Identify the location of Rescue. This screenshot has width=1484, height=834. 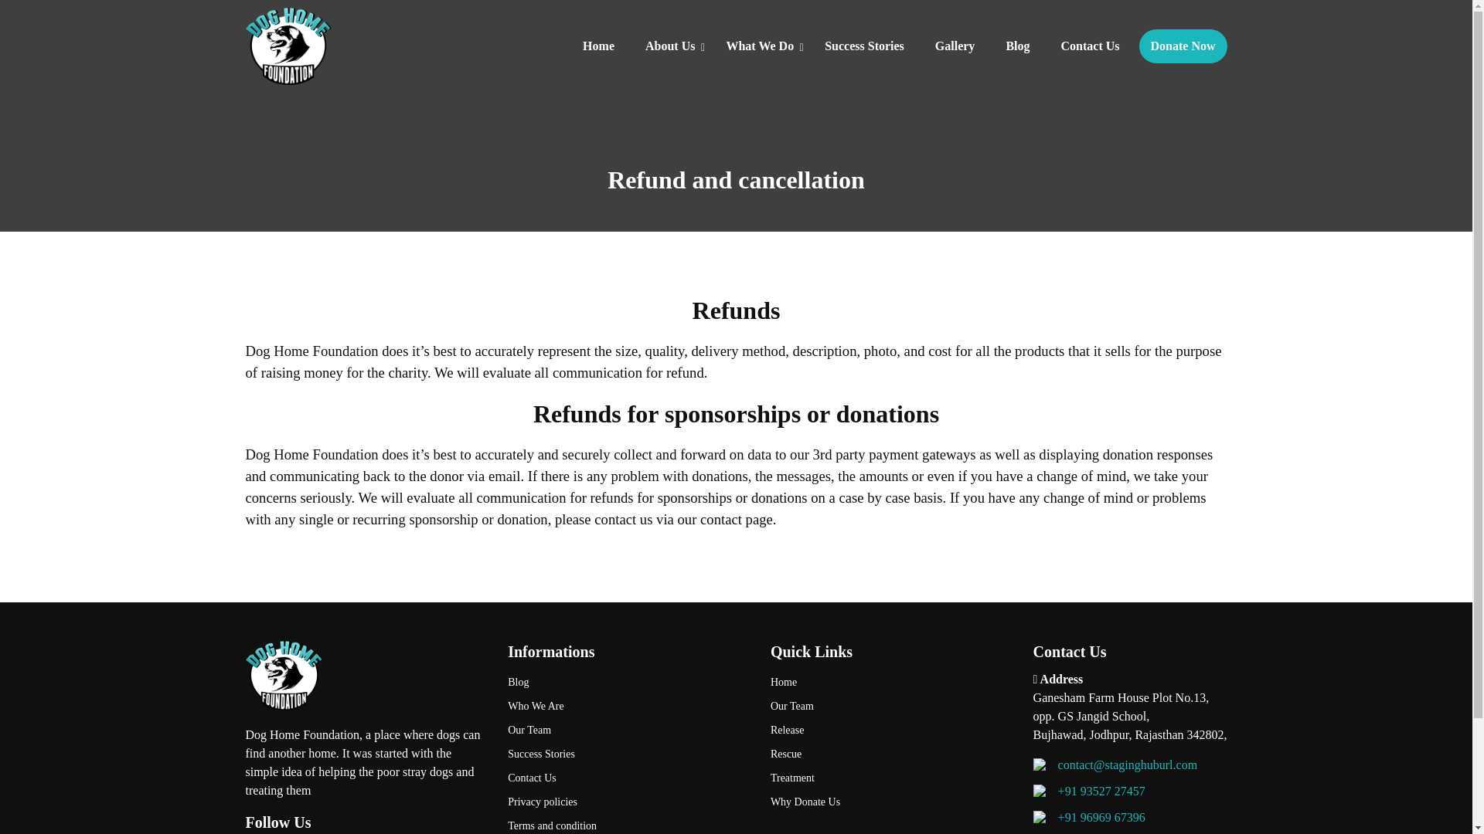
(890, 754).